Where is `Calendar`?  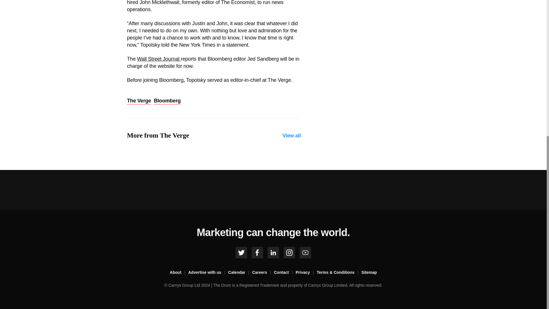
Calendar is located at coordinates (240, 272).